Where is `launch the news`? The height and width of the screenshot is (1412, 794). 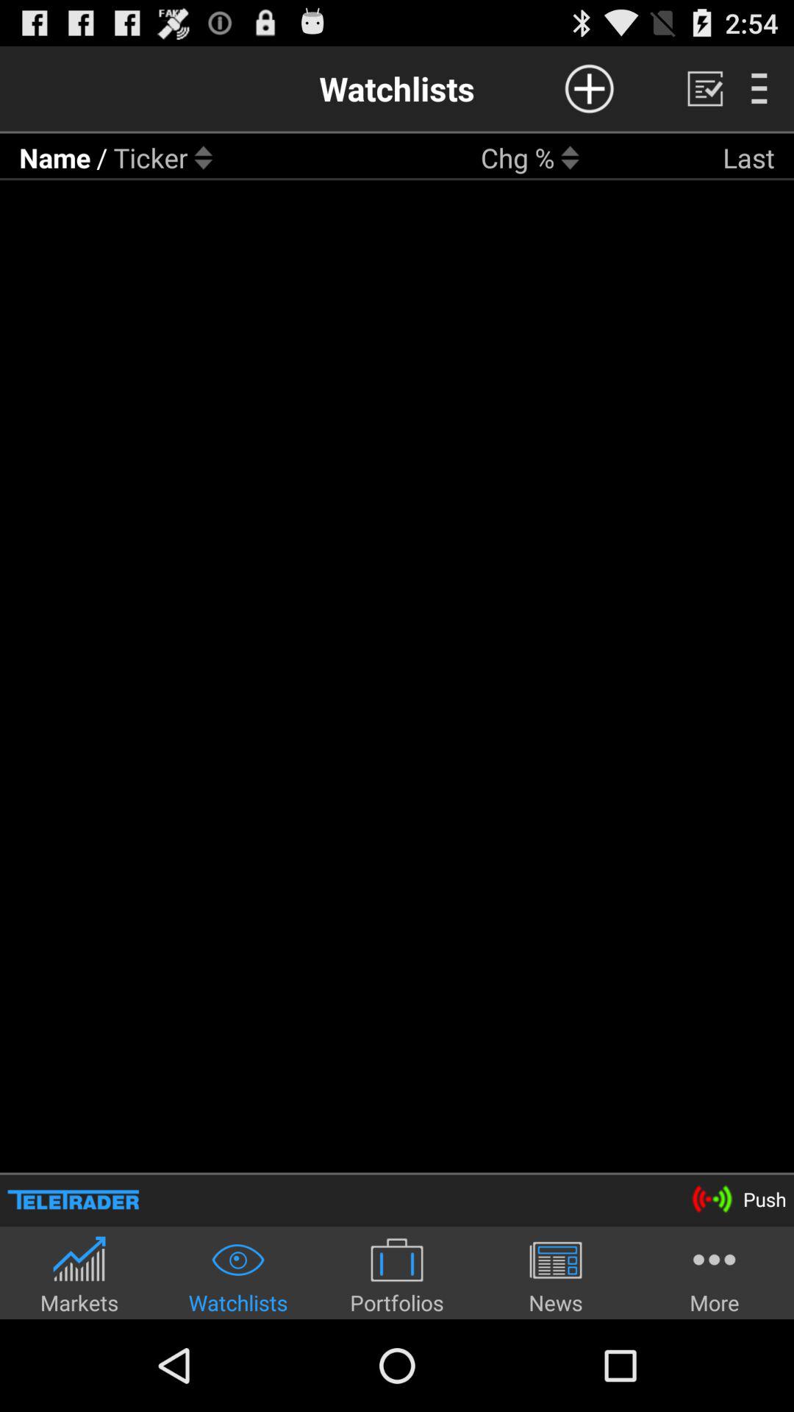 launch the news is located at coordinates (556, 1275).